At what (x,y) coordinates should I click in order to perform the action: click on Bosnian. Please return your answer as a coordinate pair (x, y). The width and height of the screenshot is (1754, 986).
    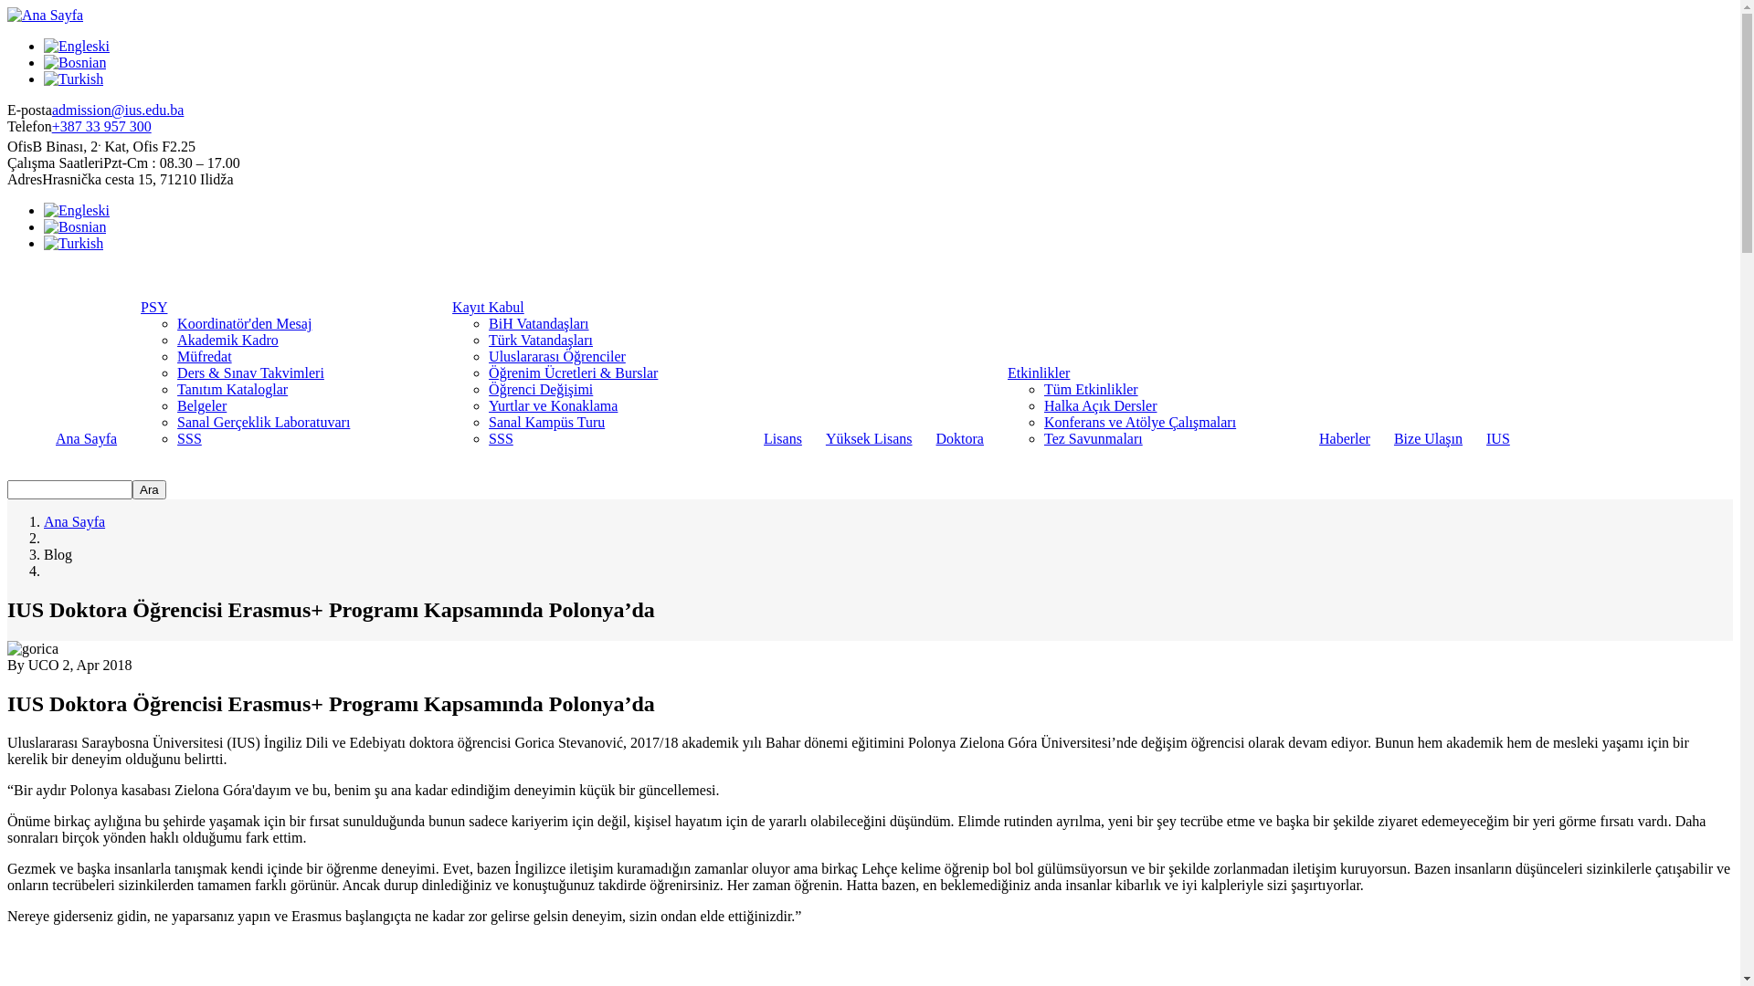
    Looking at the image, I should click on (75, 62).